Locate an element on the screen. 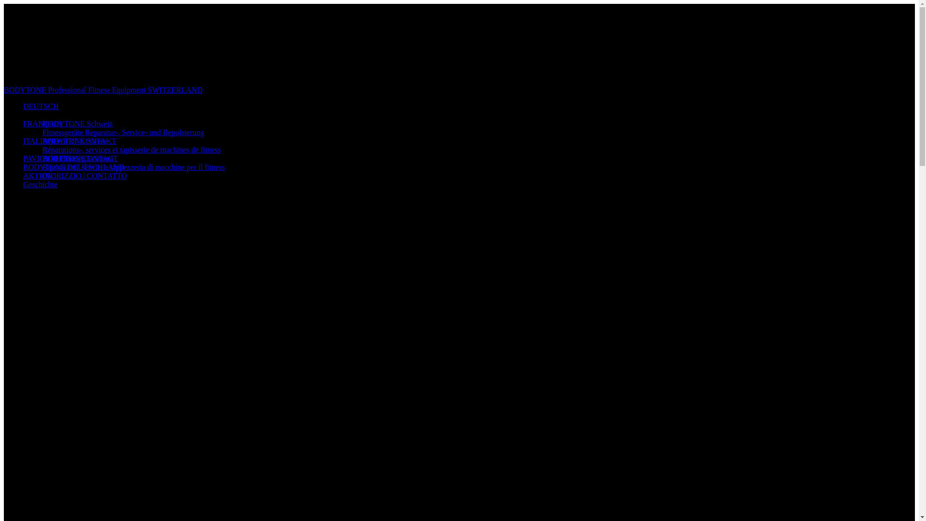 The width and height of the screenshot is (926, 521). INDRIZZIO | CONTATTO is located at coordinates (85, 176).